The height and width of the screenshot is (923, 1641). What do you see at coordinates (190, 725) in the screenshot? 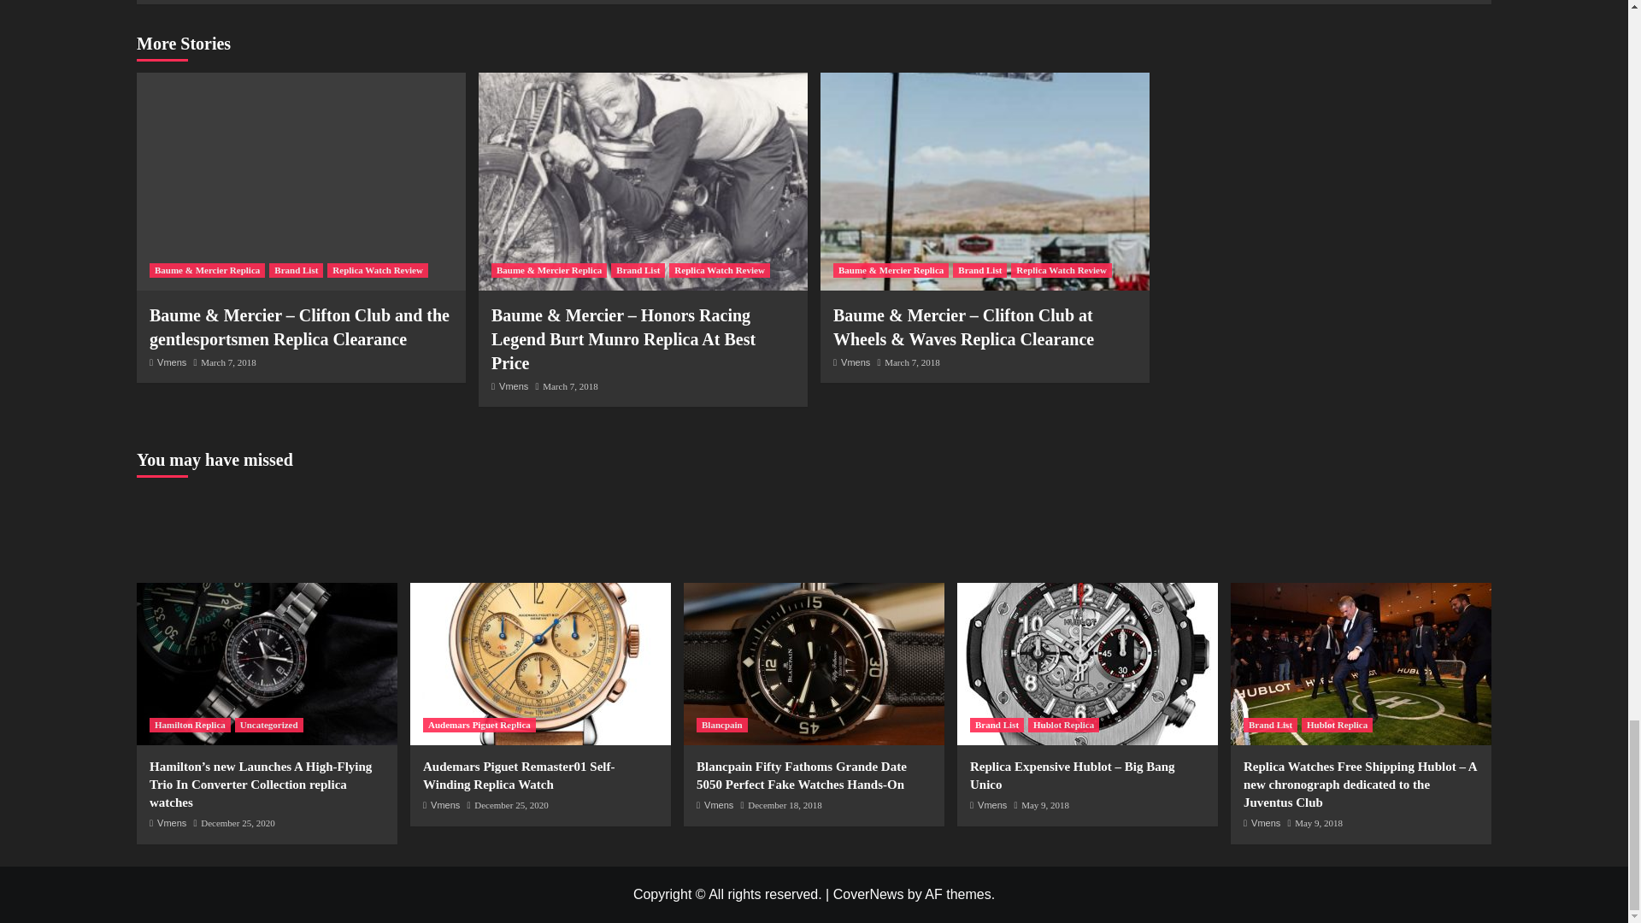
I see `Hamilton Replica` at bounding box center [190, 725].